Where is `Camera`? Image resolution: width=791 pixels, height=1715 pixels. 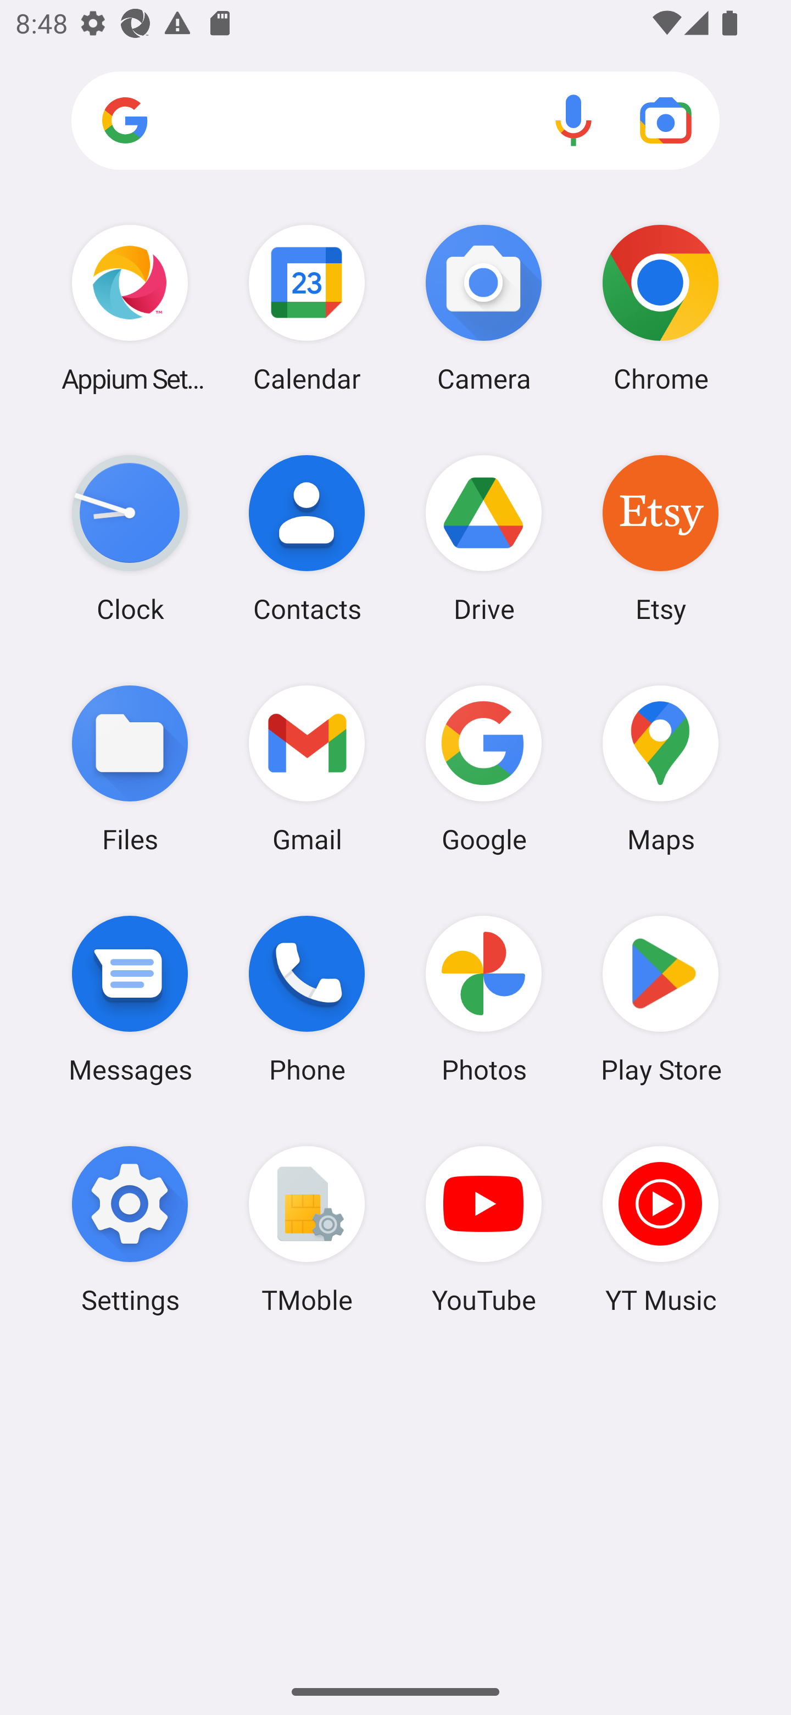
Camera is located at coordinates (484, 308).